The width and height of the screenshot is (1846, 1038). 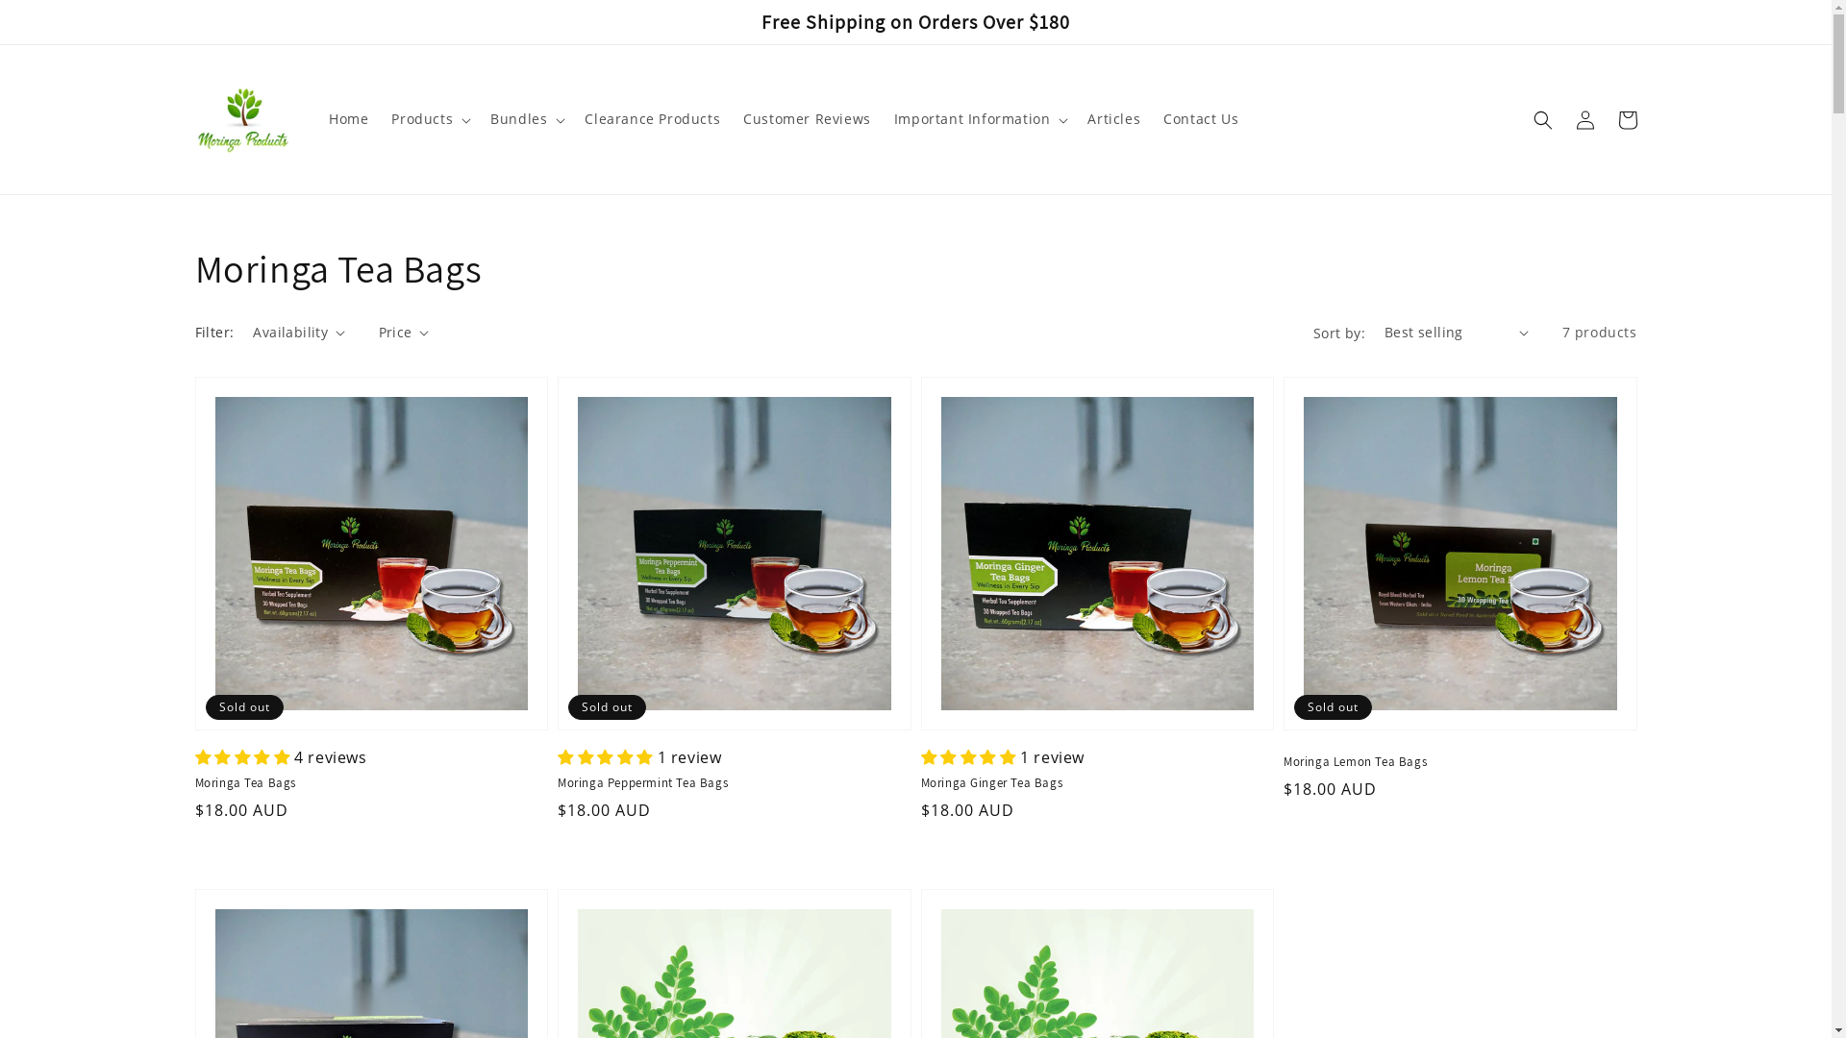 What do you see at coordinates (365, 783) in the screenshot?
I see `Moringa Tea Bags` at bounding box center [365, 783].